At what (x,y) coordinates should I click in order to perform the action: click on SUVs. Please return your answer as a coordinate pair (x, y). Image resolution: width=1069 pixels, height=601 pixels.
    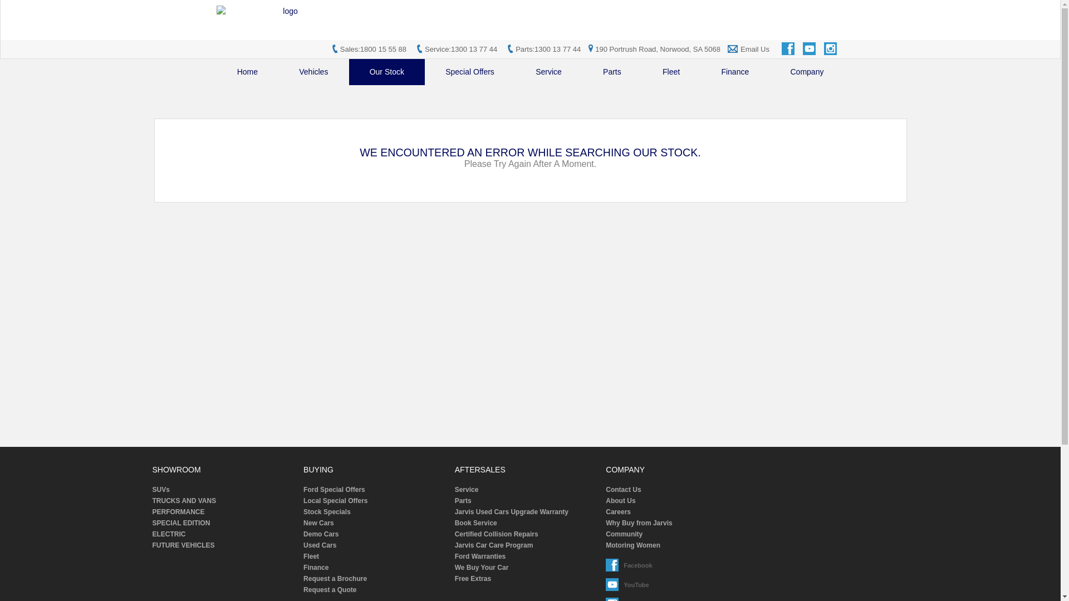
    Looking at the image, I should click on (224, 490).